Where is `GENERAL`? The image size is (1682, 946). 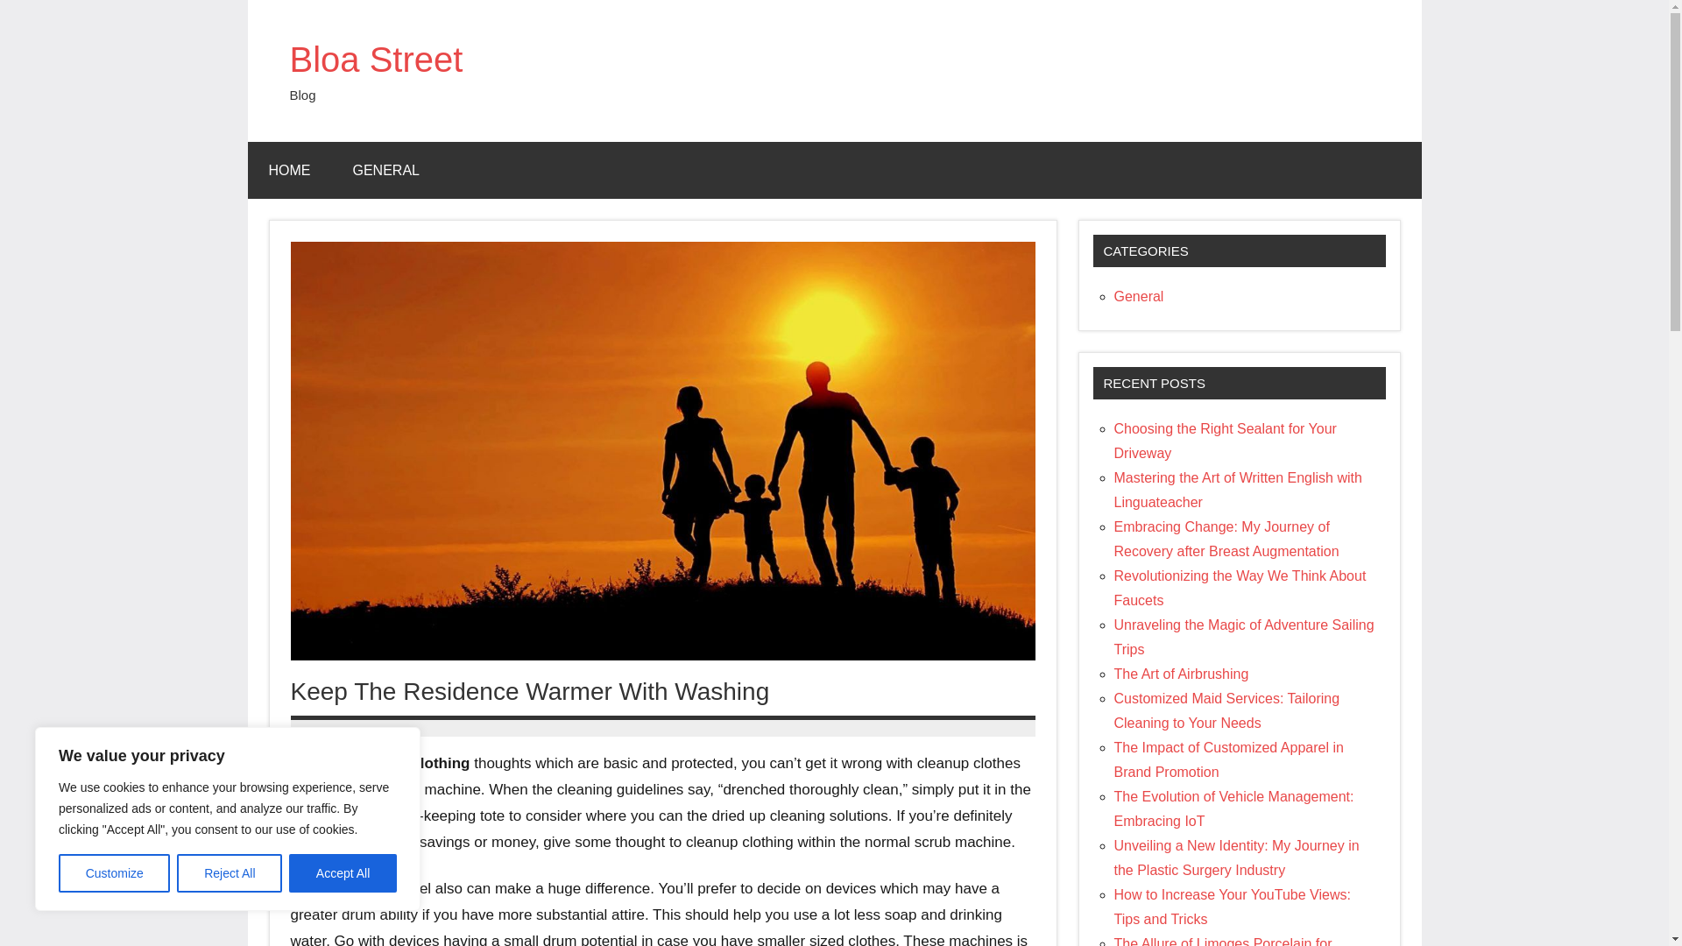 GENERAL is located at coordinates (385, 170).